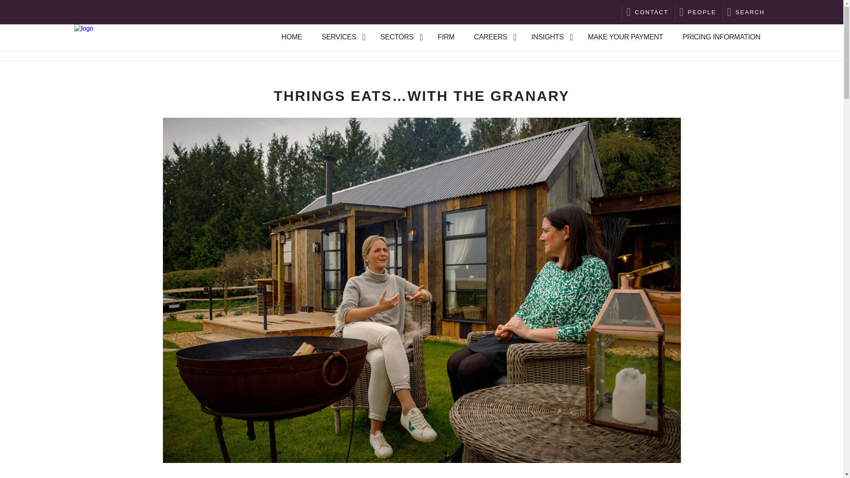 This screenshot has height=478, width=850. Describe the element at coordinates (338, 38) in the screenshot. I see `SERVICES` at that location.